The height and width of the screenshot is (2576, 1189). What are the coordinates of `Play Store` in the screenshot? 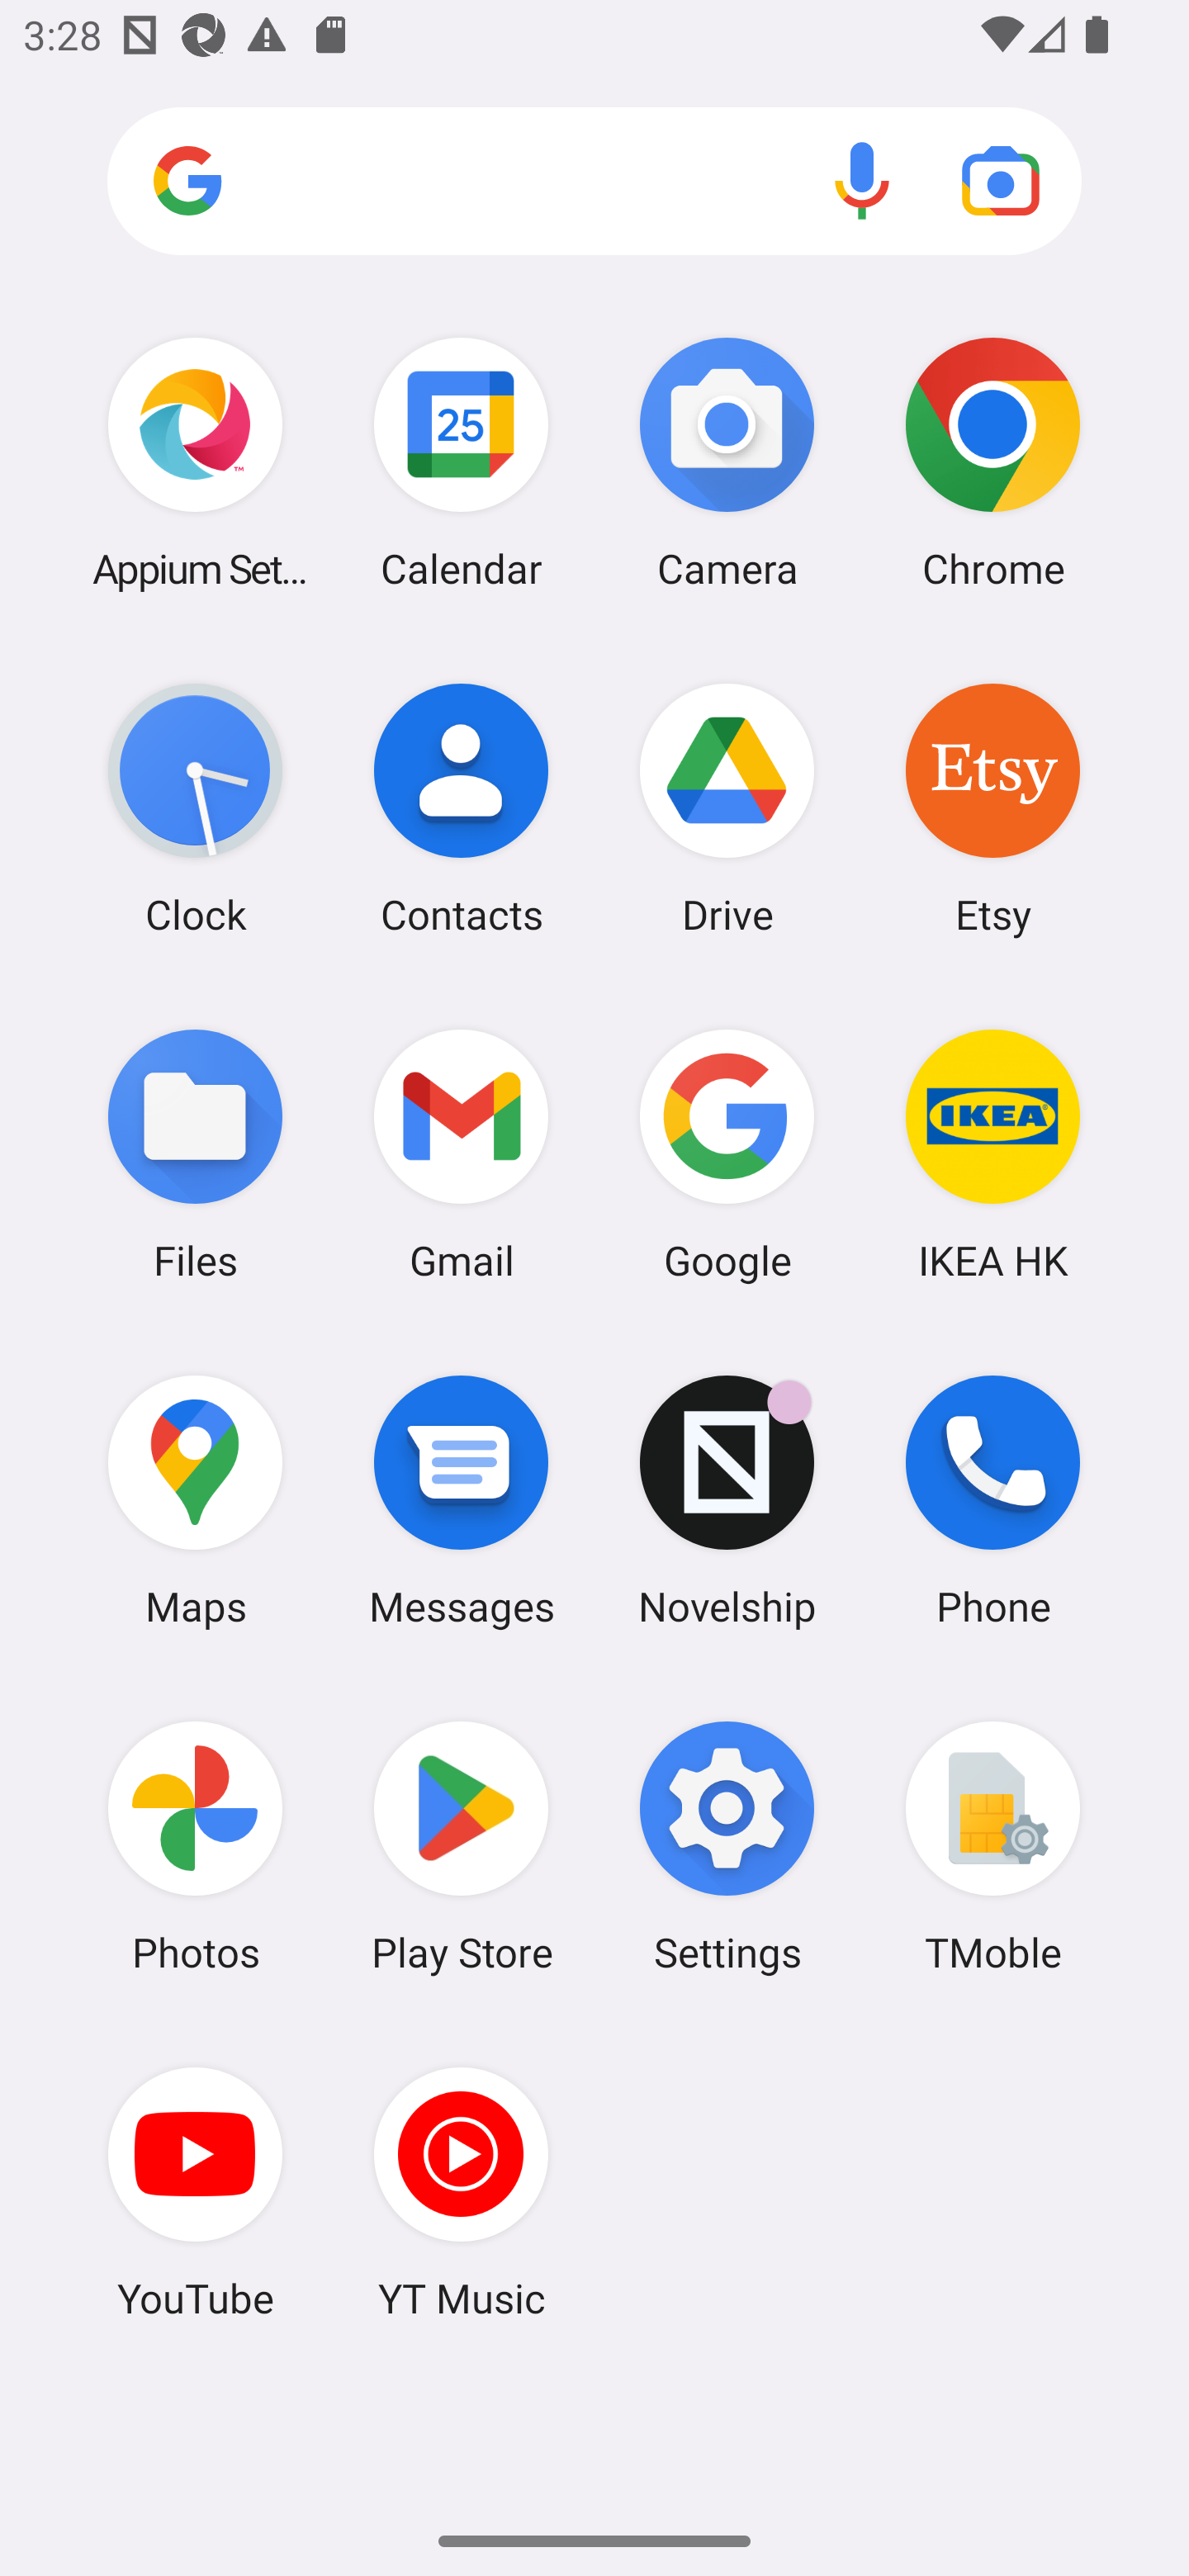 It's located at (461, 1847).